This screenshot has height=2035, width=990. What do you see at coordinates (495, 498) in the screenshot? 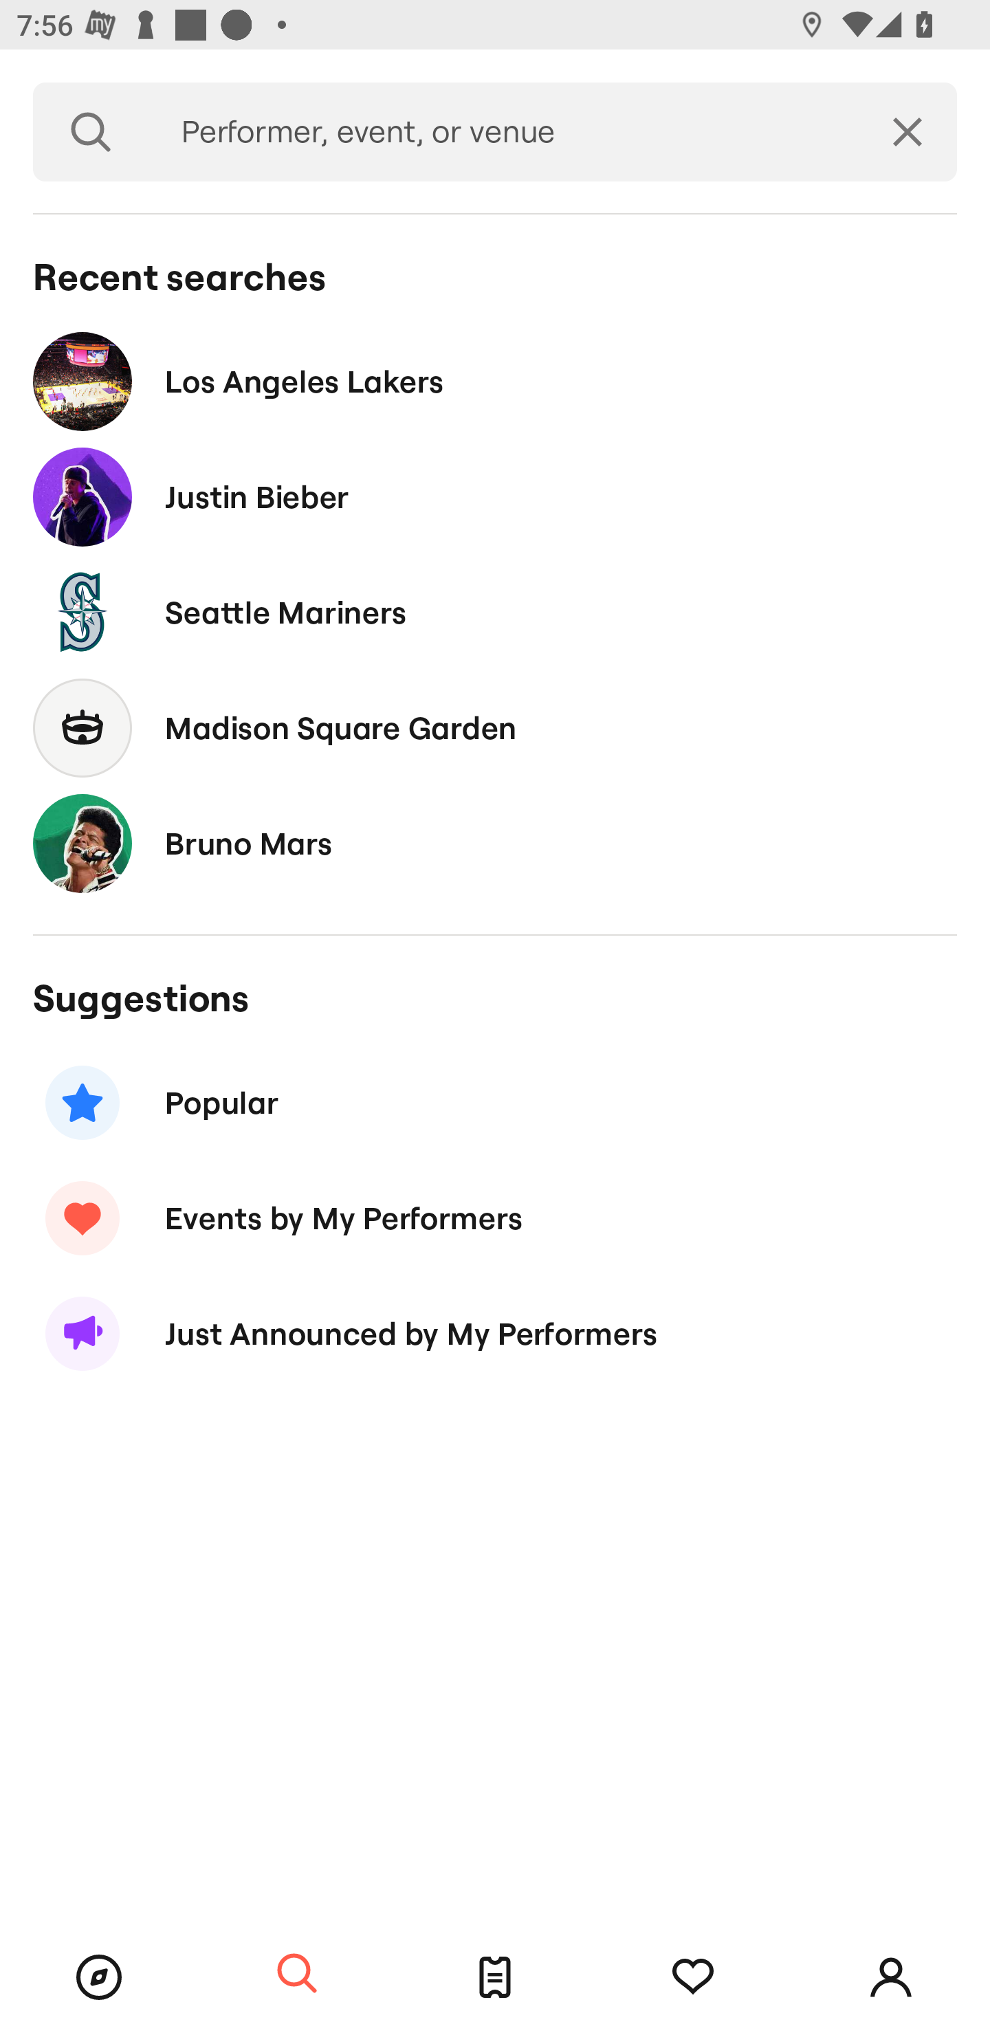
I see `Justin Bieber` at bounding box center [495, 498].